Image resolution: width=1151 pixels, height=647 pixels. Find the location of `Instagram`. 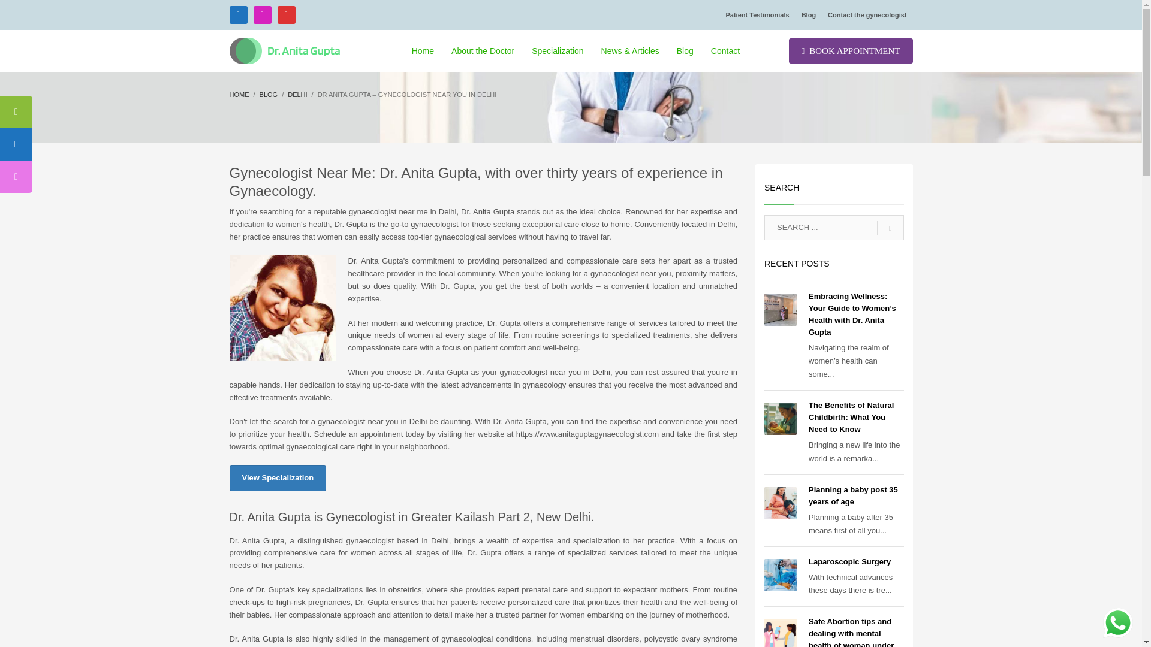

Instagram is located at coordinates (261, 14).